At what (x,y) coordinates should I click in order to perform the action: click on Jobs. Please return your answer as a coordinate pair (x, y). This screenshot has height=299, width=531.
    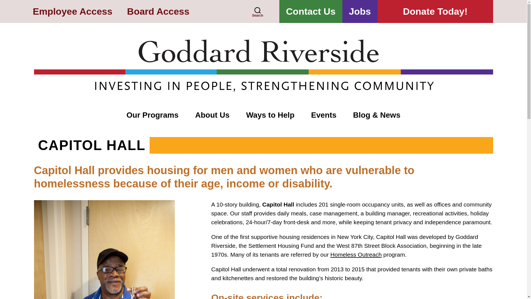
    Looking at the image, I should click on (360, 12).